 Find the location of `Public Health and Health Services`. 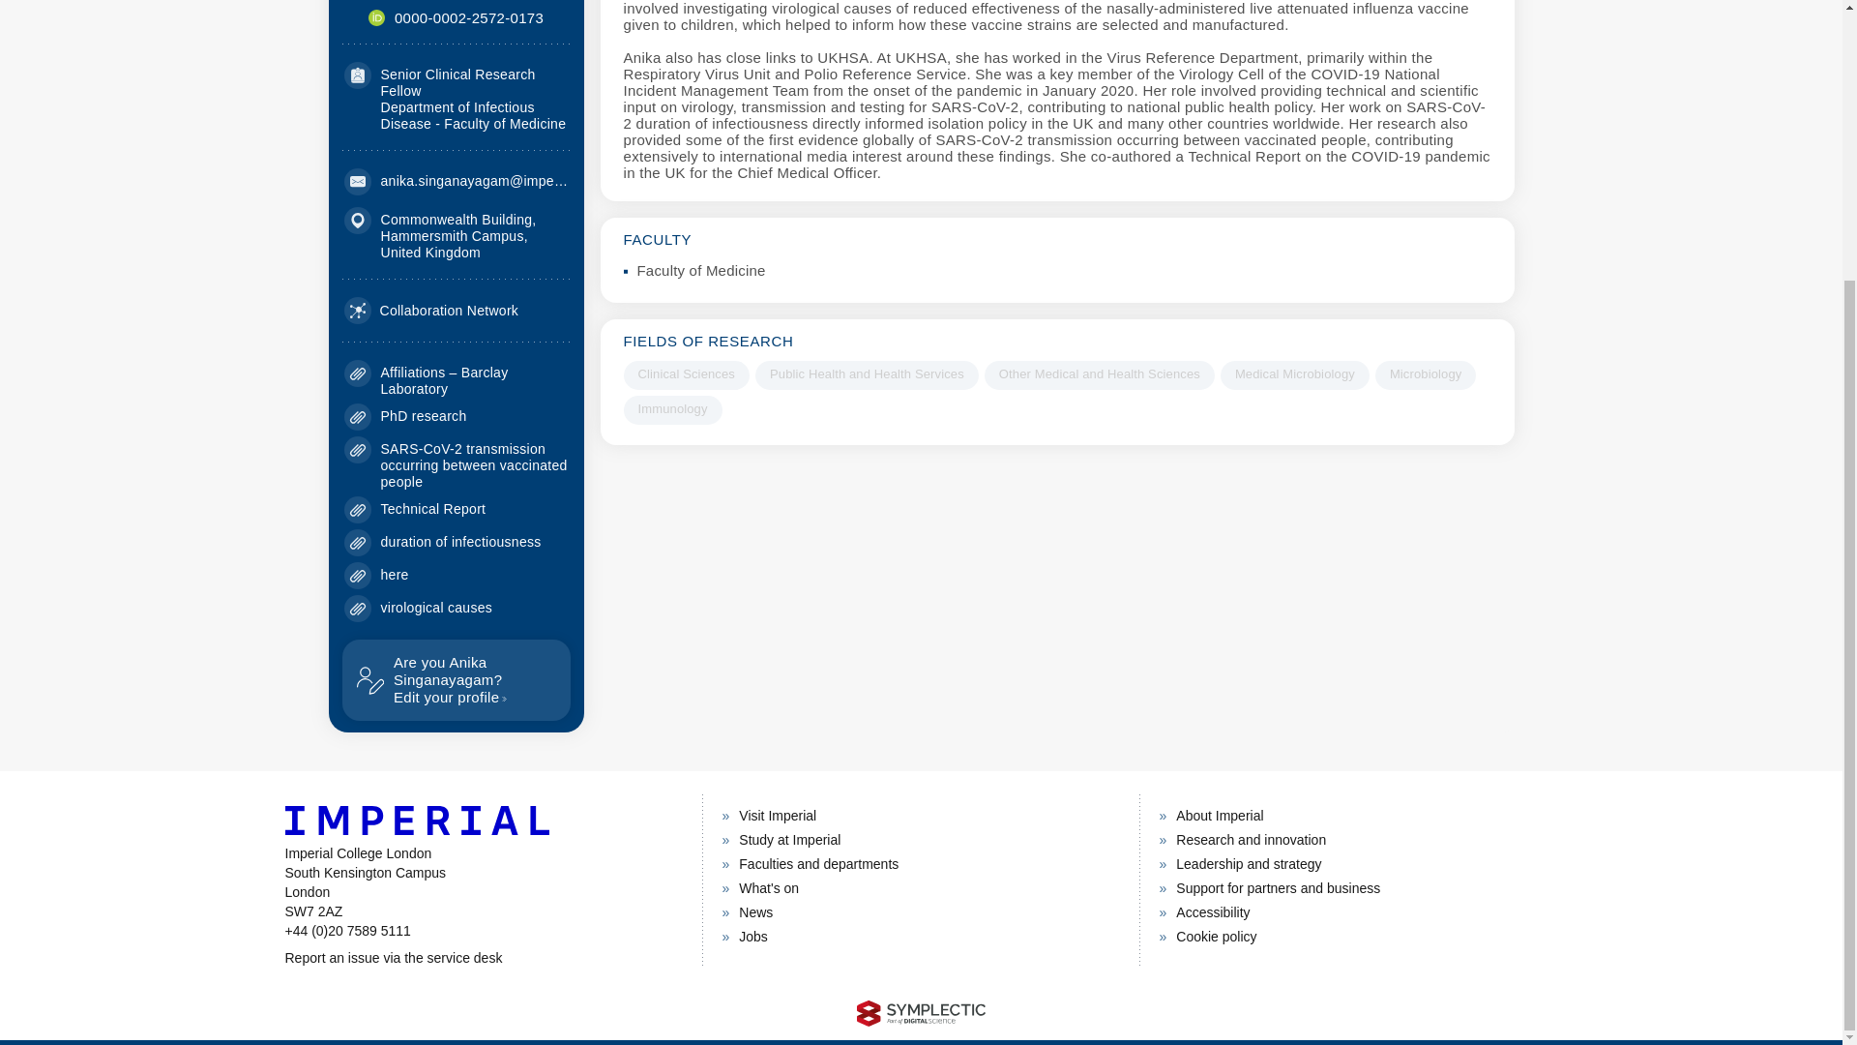

Public Health and Health Services is located at coordinates (867, 374).